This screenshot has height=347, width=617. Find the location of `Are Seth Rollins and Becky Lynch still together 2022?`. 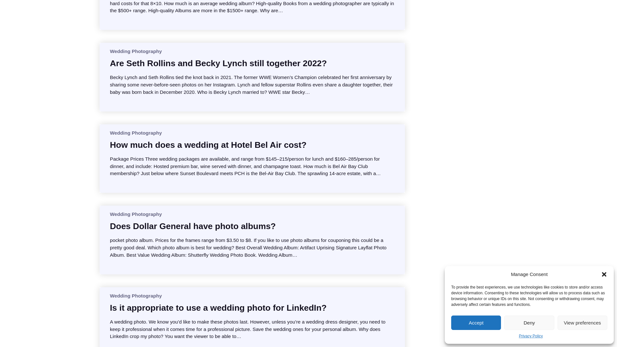

Are Seth Rollins and Becky Lynch still together 2022? is located at coordinates (218, 63).